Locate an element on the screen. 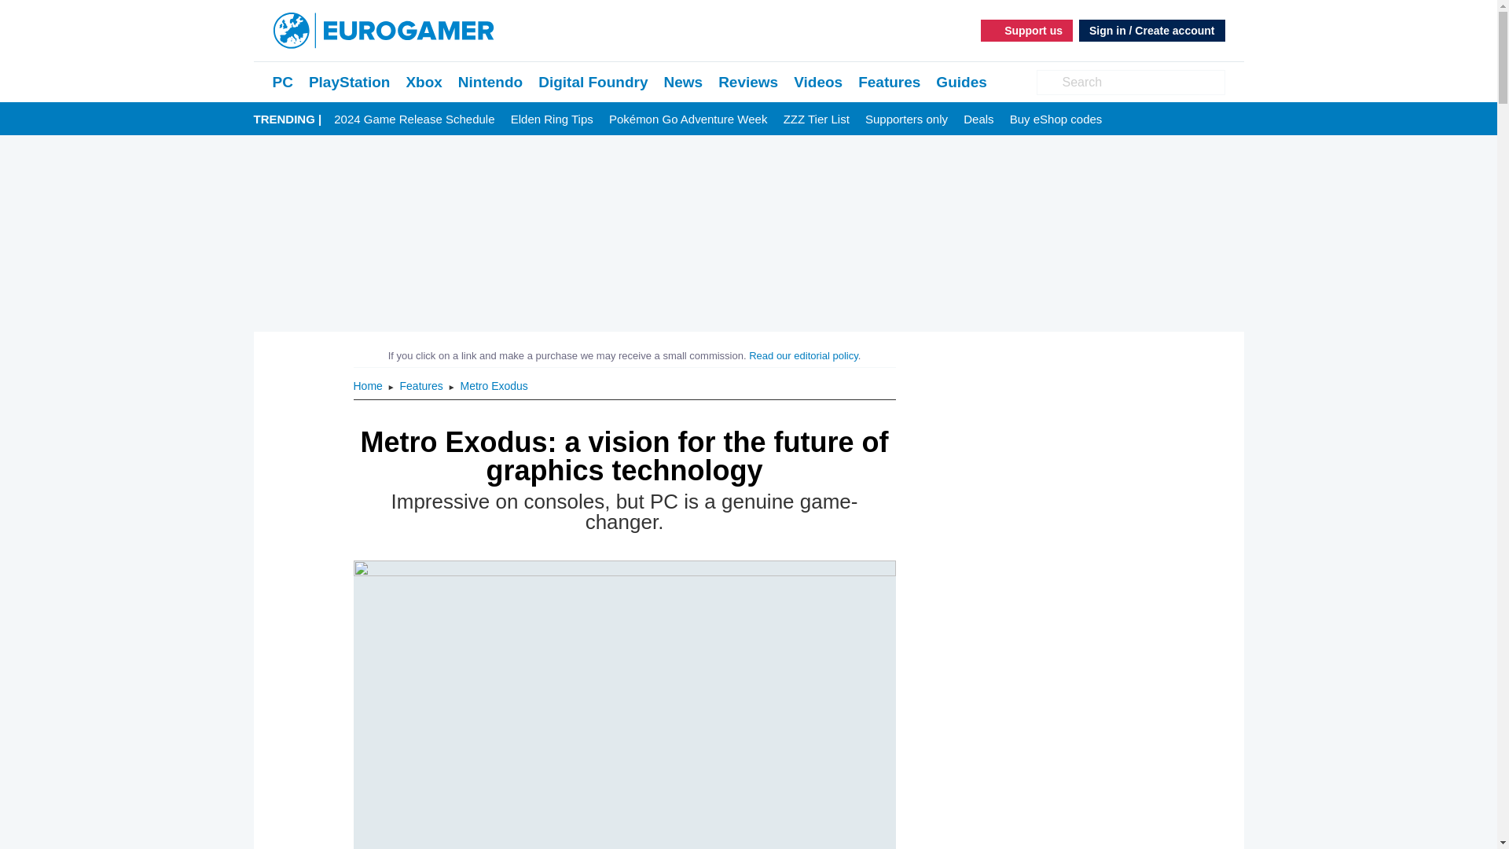  Buy eShop codes is located at coordinates (1056, 119).